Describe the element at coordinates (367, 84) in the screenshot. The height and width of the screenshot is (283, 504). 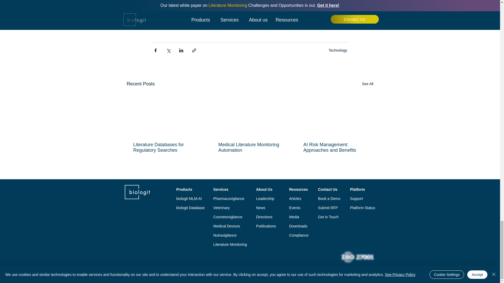
I see `See All` at that location.